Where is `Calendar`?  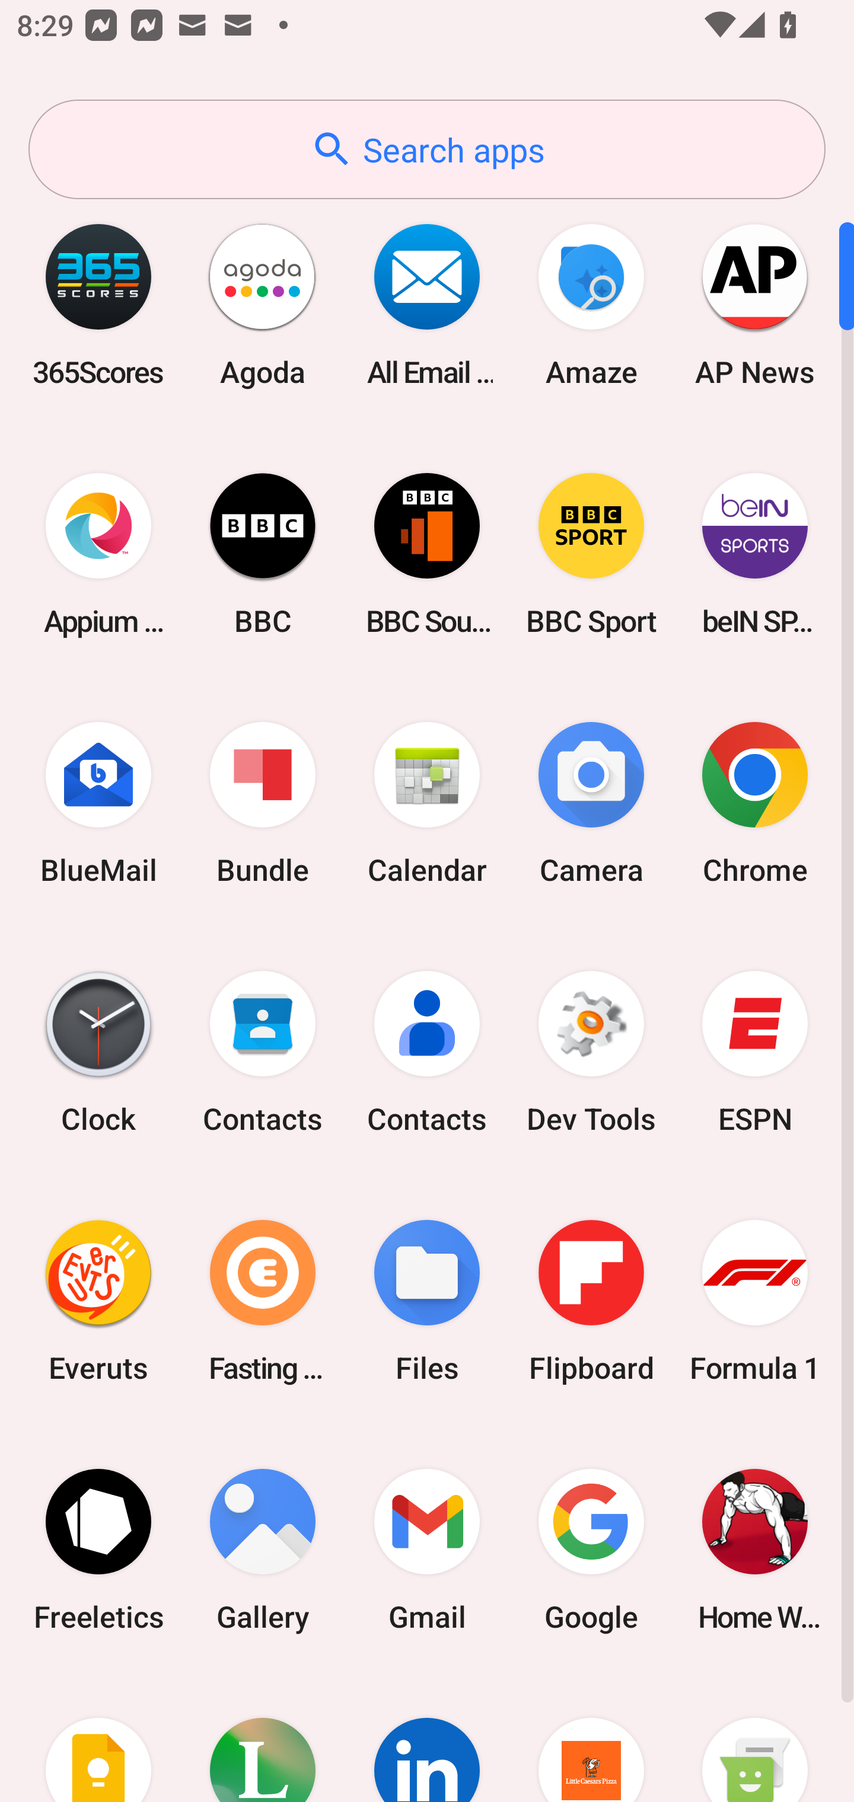 Calendar is located at coordinates (427, 804).